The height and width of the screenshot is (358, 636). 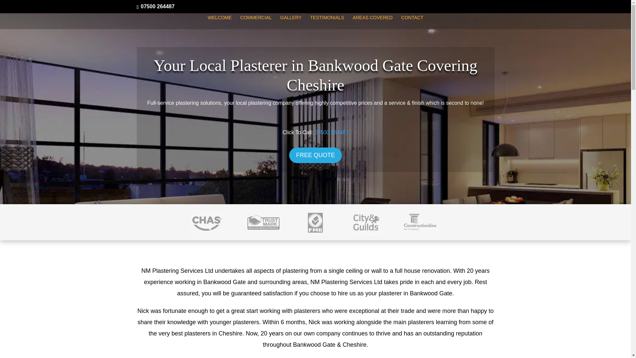 What do you see at coordinates (327, 22) in the screenshot?
I see `TESTIMONIALS` at bounding box center [327, 22].